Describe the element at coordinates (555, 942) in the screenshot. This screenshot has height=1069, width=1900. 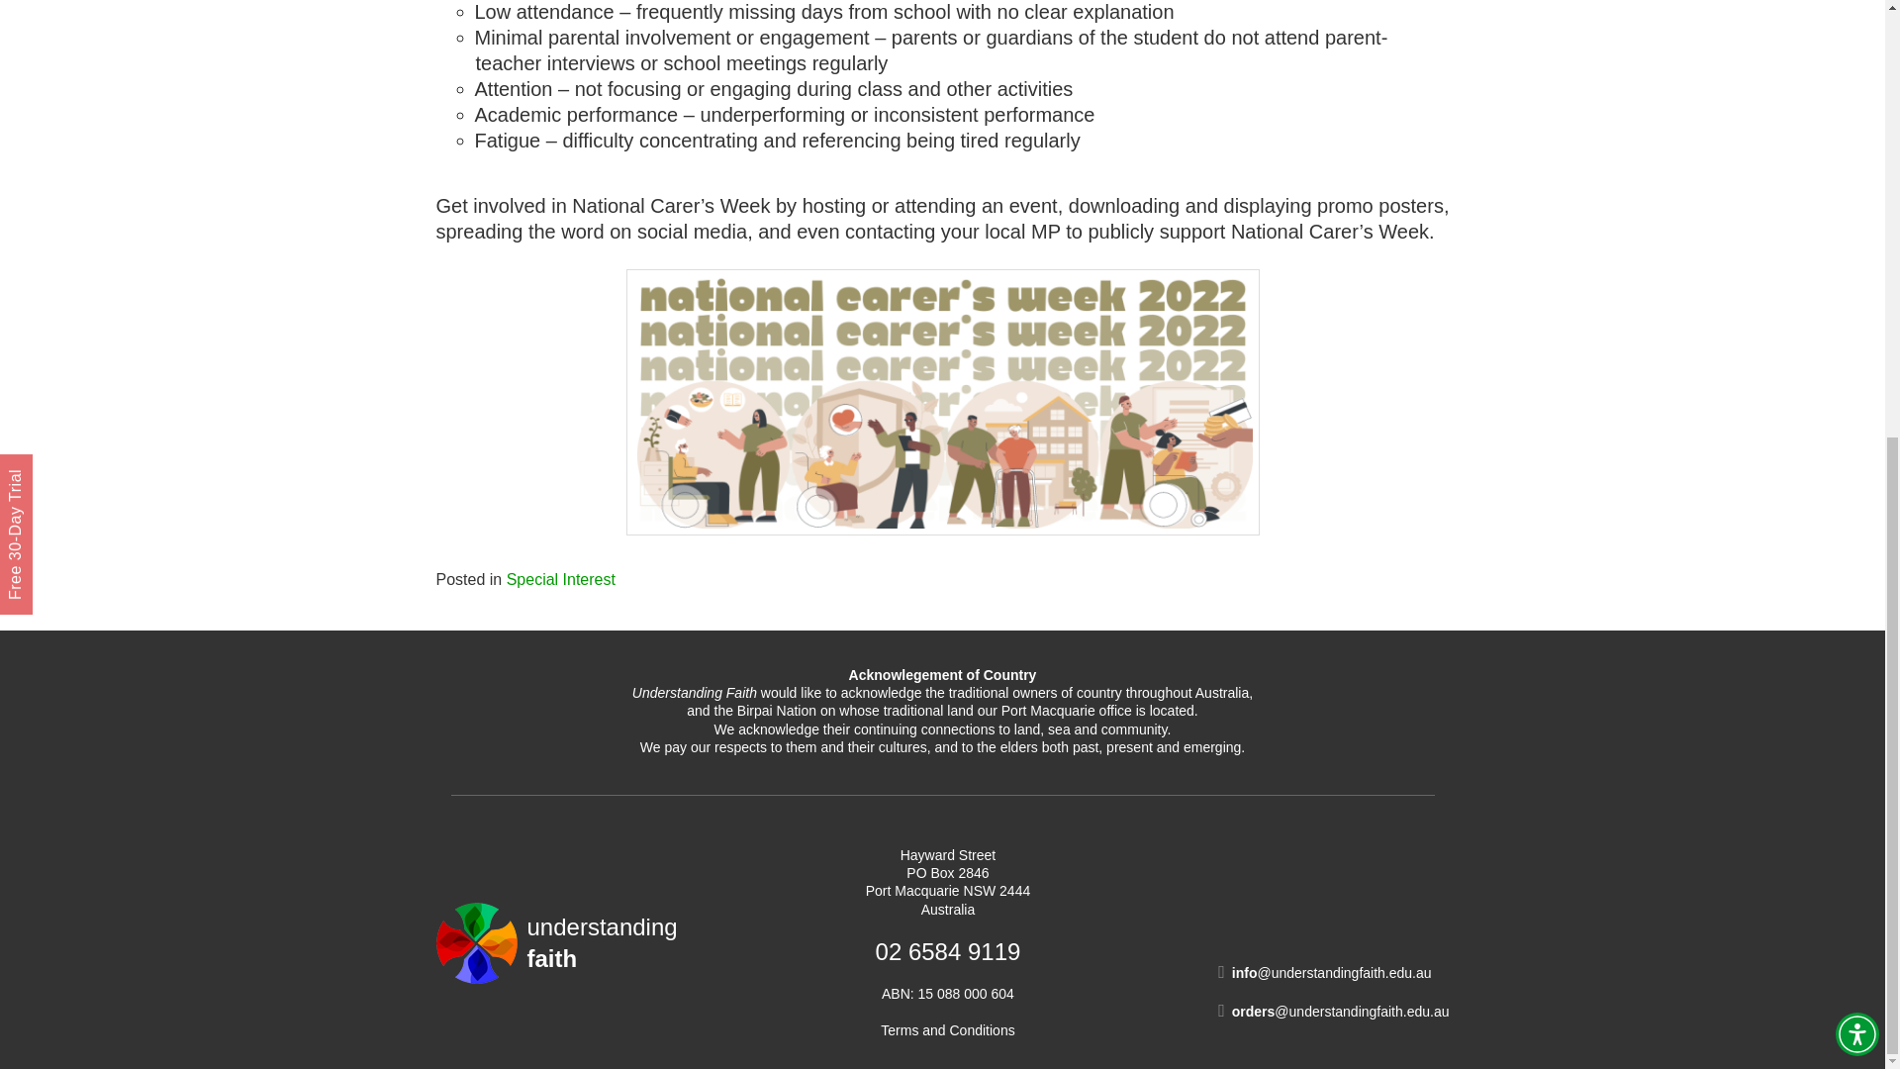
I see `Special Interest` at that location.